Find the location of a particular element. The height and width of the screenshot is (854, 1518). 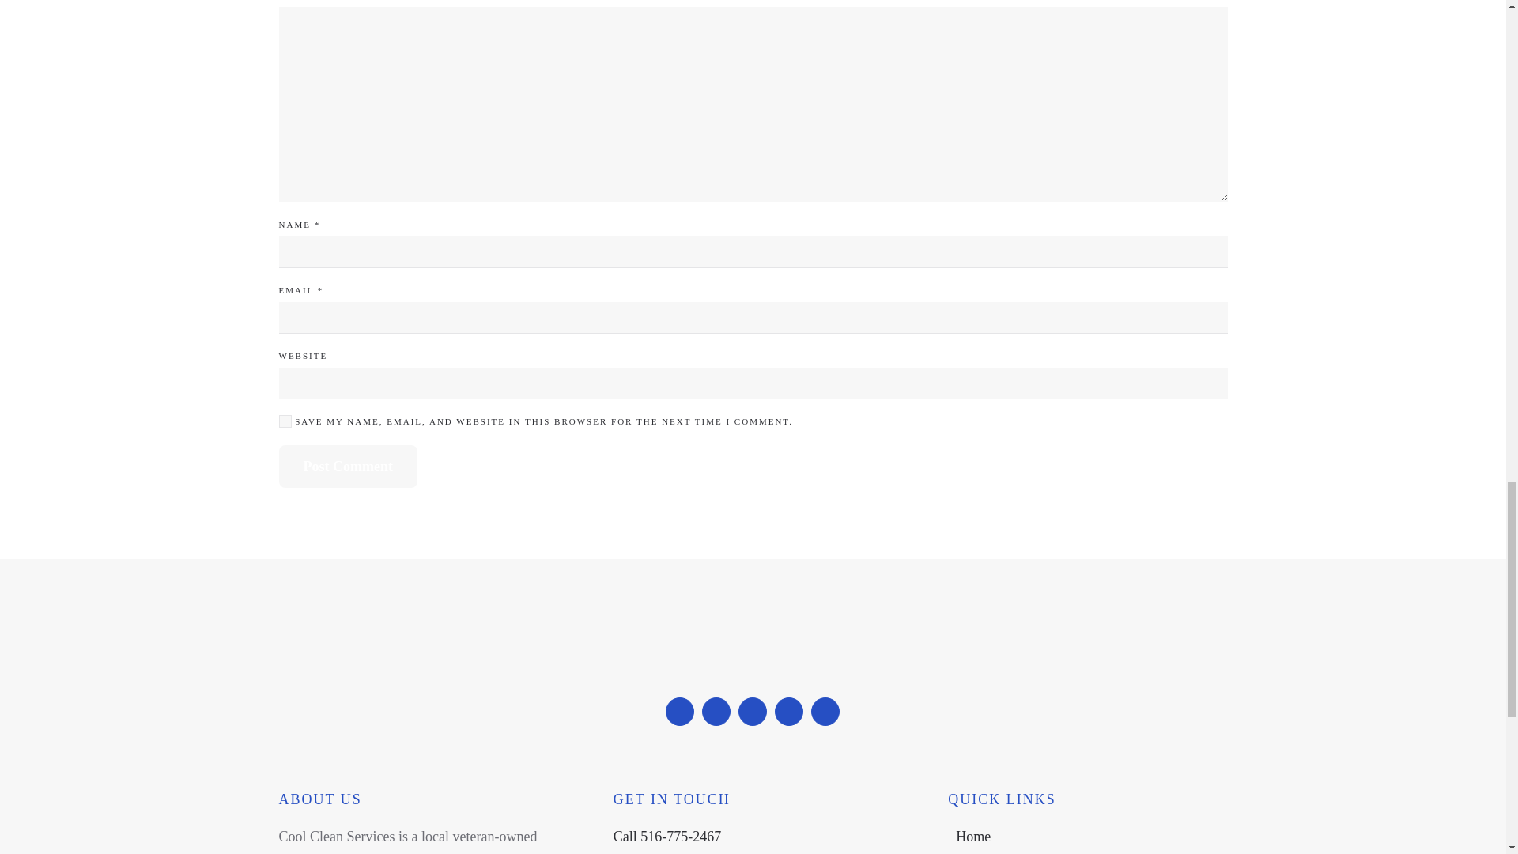

yes is located at coordinates (285, 421).